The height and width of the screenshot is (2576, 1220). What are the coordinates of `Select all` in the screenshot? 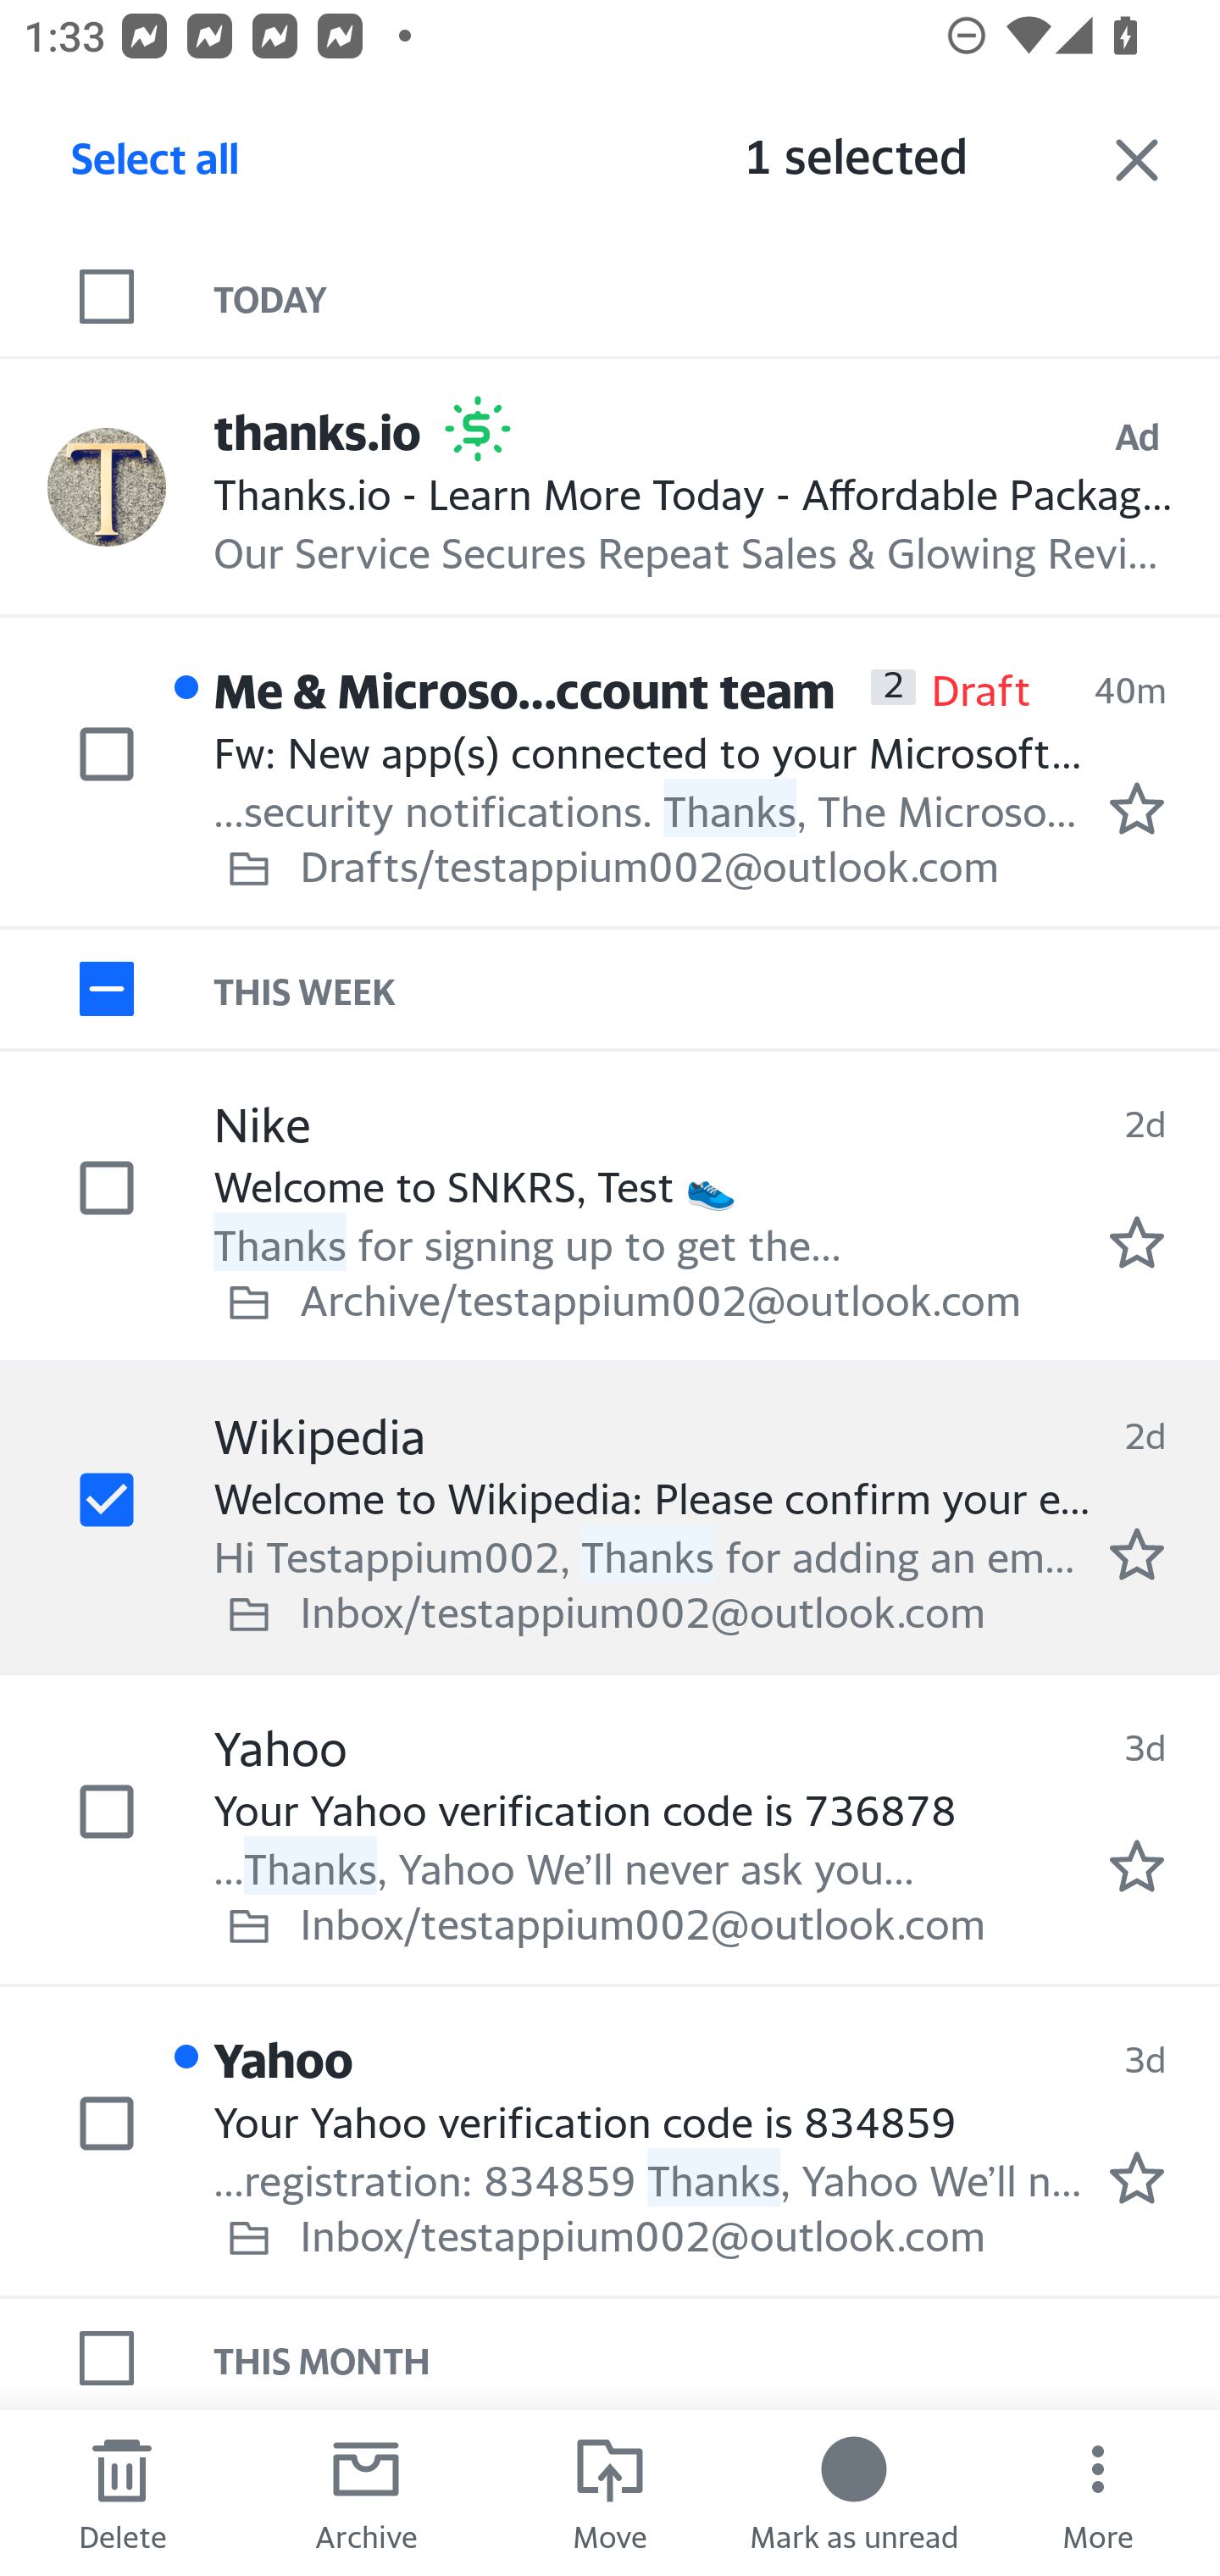 It's located at (156, 167).